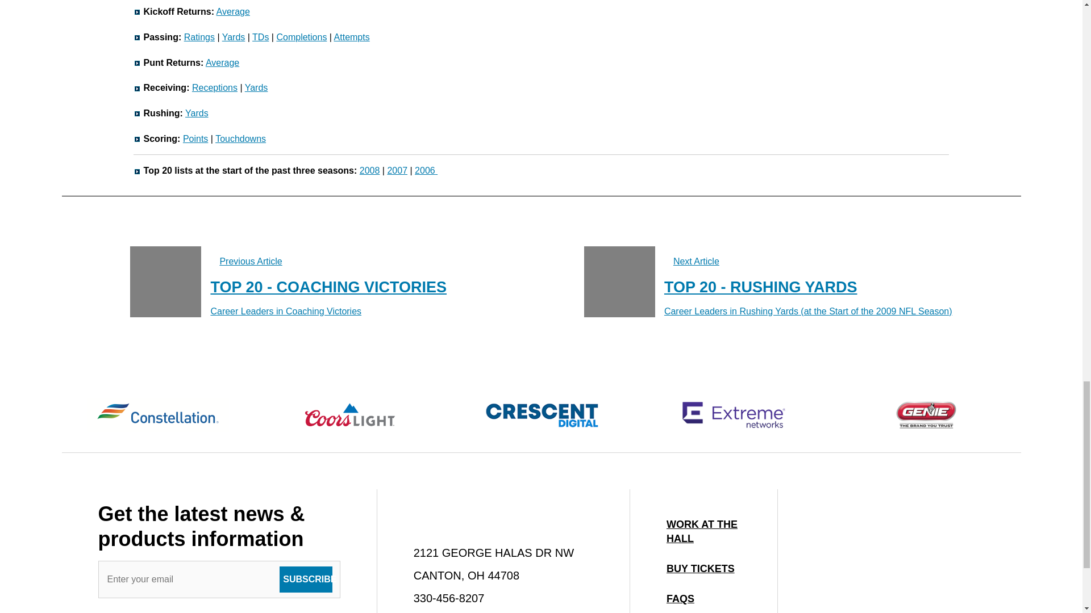  I want to click on 3rd party ad content, so click(899, 567).